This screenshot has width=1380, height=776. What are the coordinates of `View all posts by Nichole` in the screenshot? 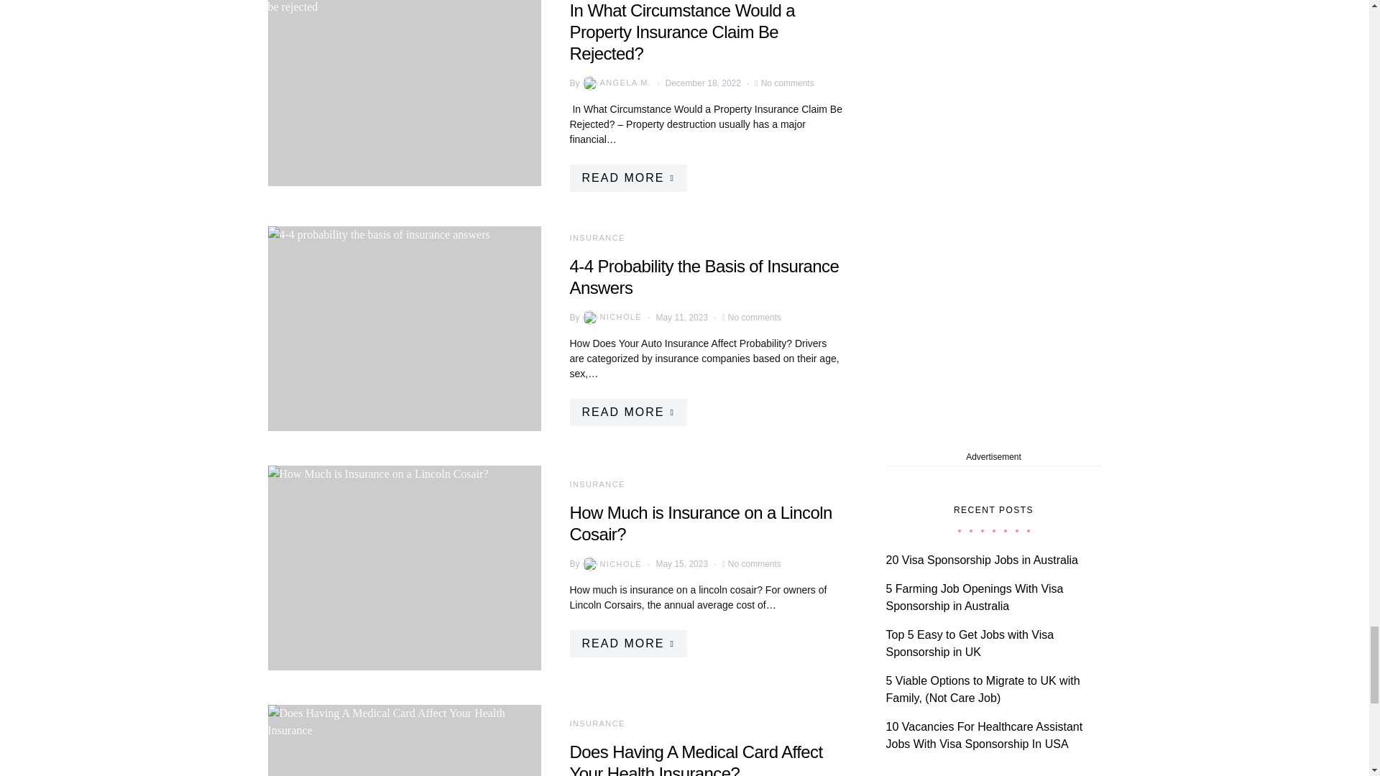 It's located at (611, 318).